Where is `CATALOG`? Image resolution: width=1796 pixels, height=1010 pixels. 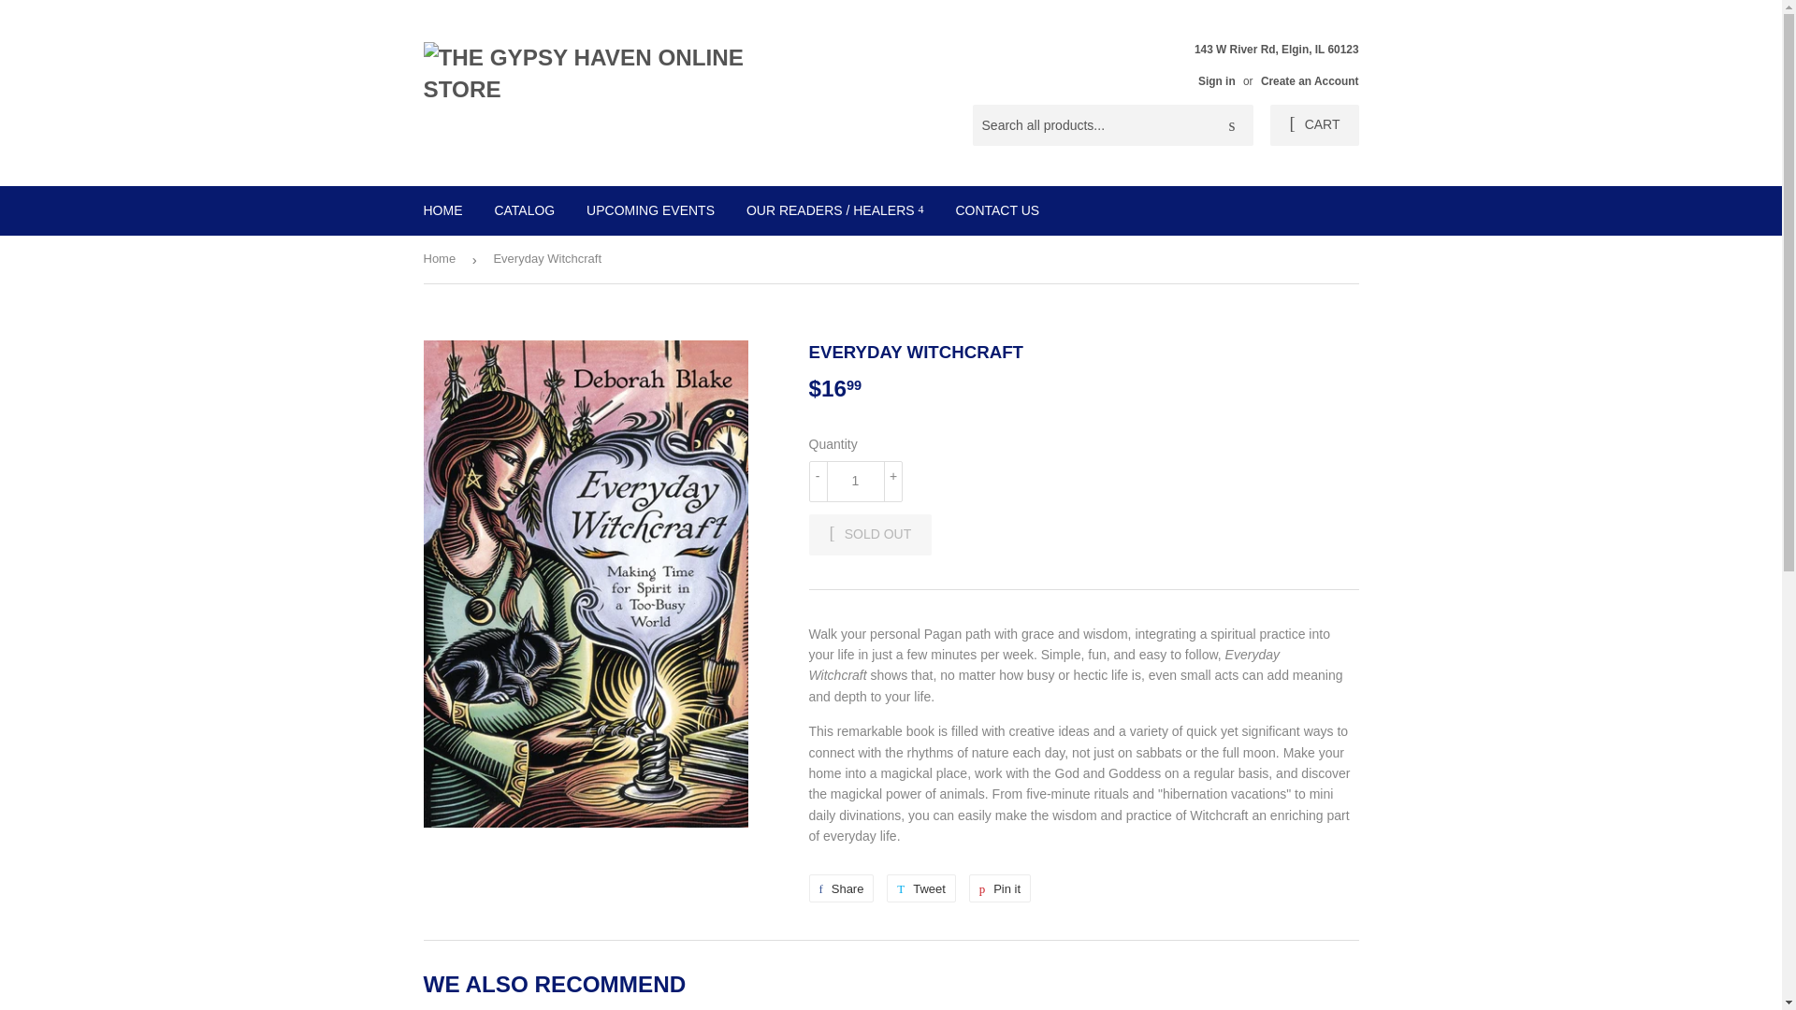 CATALOG is located at coordinates (524, 209).